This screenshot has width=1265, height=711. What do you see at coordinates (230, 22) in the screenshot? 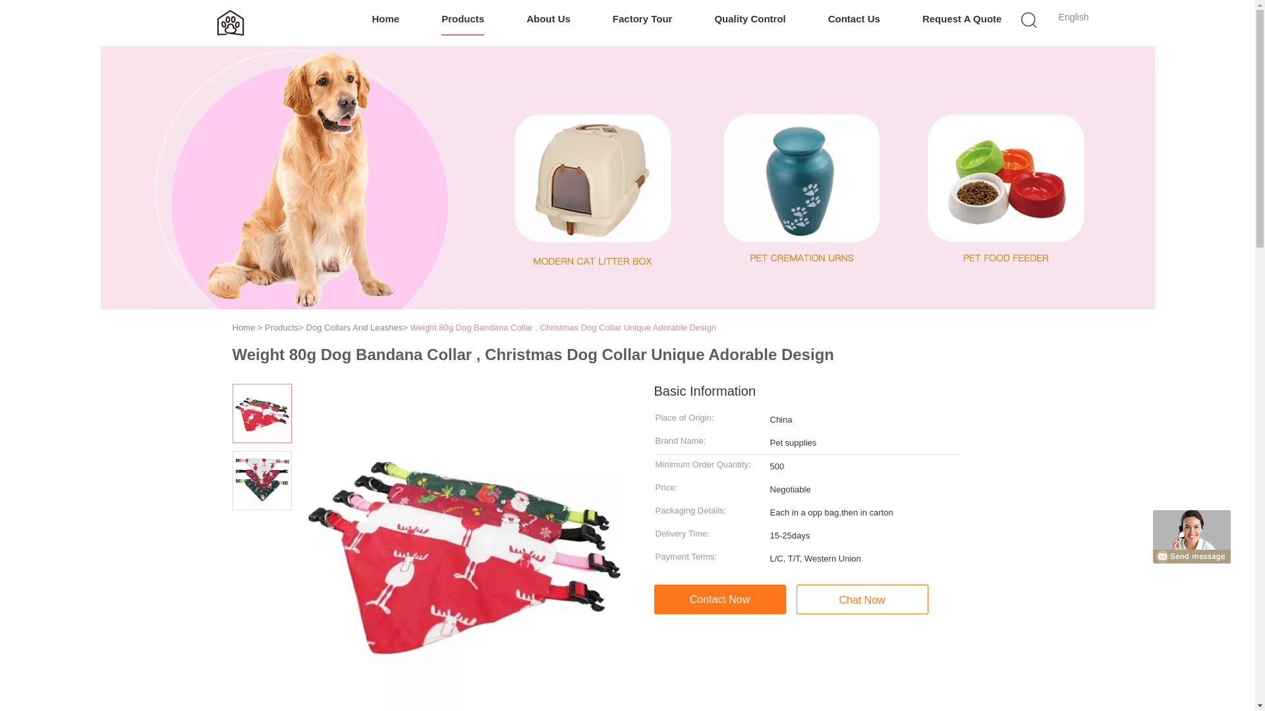
I see `China Pet Bed manufacturer` at bounding box center [230, 22].